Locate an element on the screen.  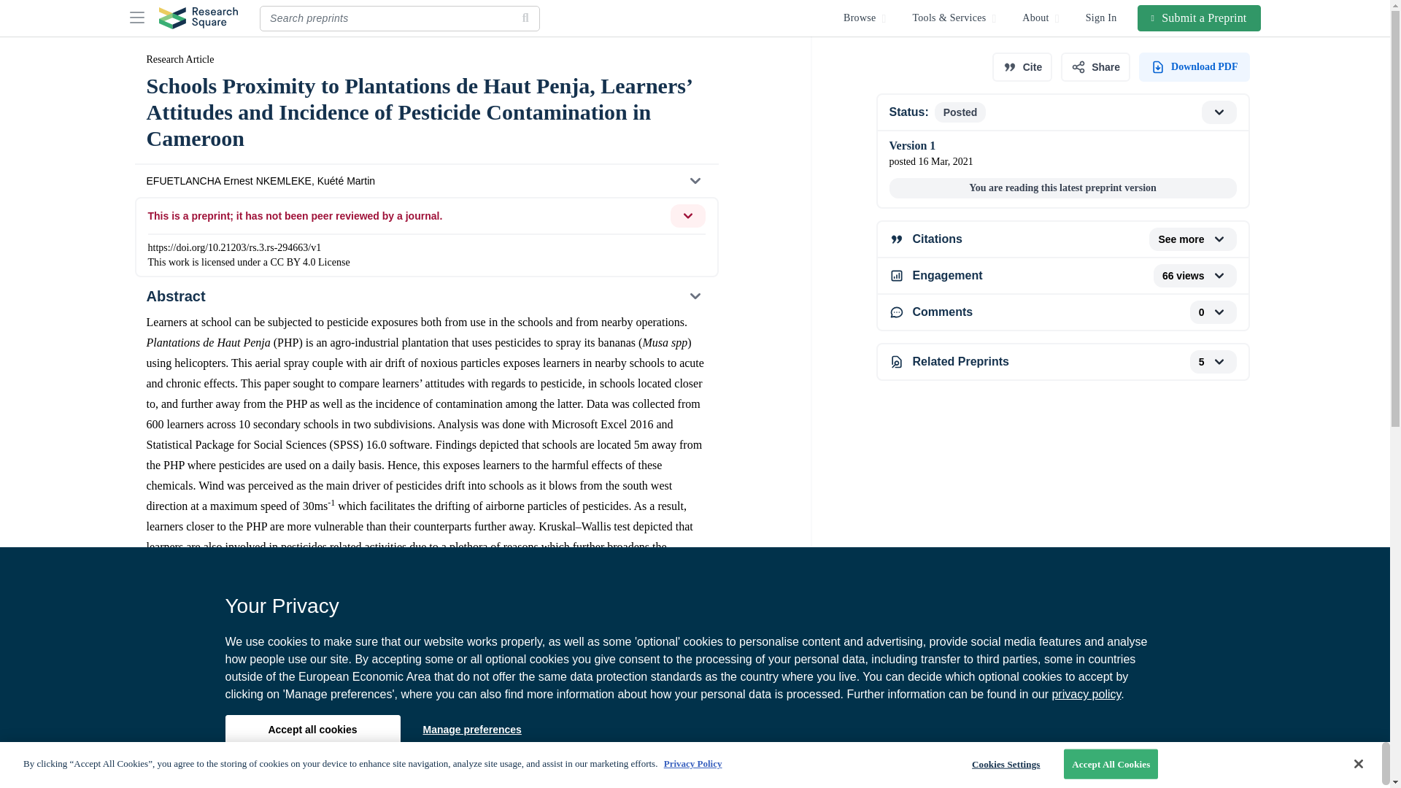
Manage preferences is located at coordinates (471, 729).